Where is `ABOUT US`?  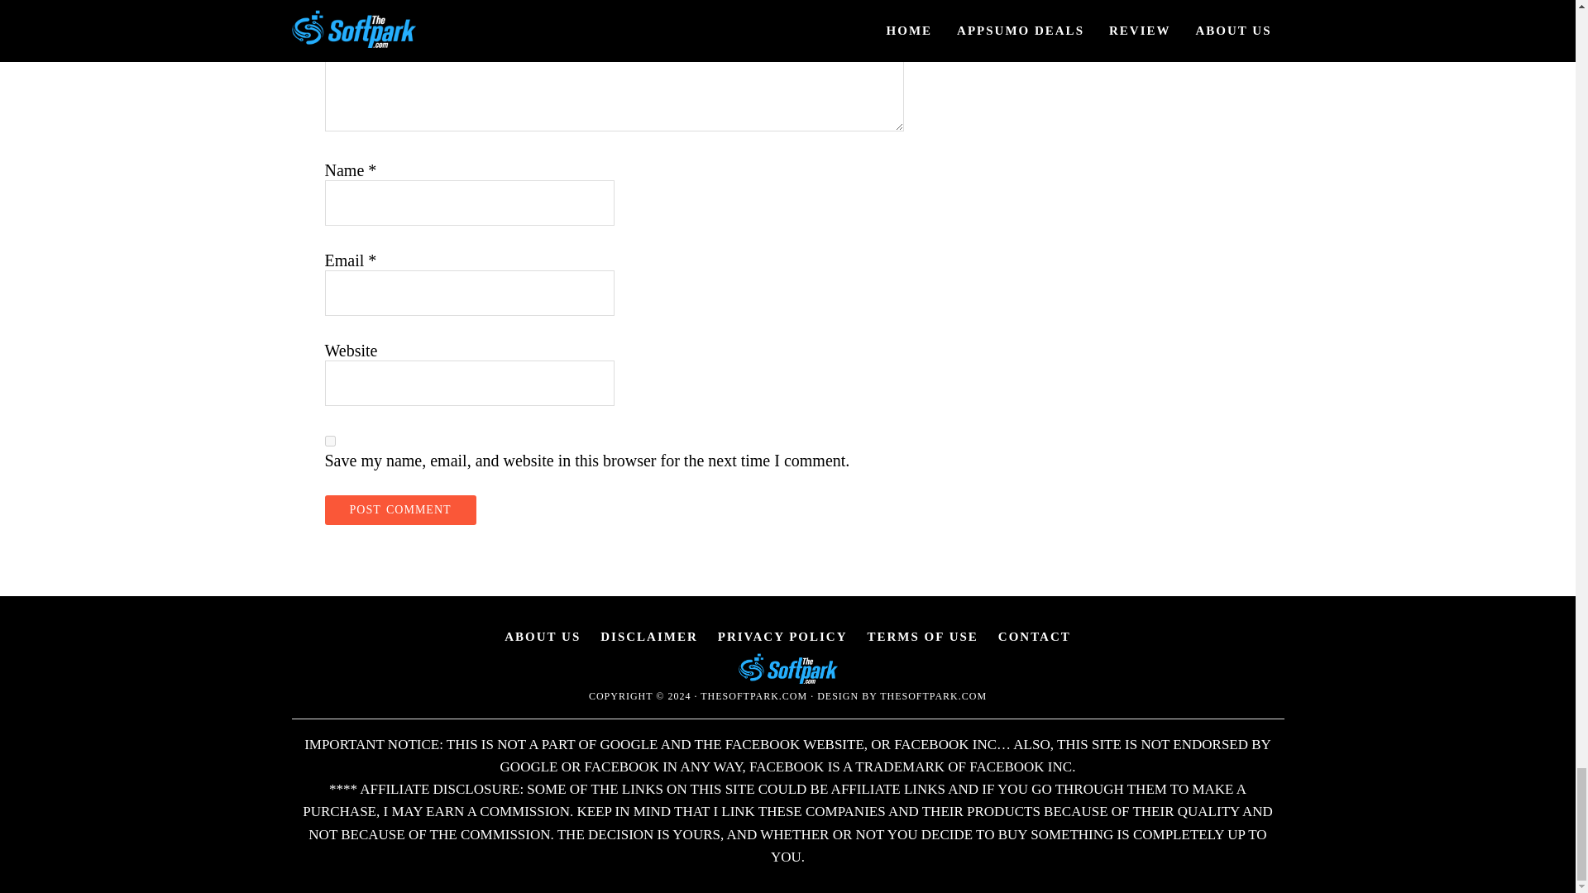
ABOUT US is located at coordinates (543, 637).